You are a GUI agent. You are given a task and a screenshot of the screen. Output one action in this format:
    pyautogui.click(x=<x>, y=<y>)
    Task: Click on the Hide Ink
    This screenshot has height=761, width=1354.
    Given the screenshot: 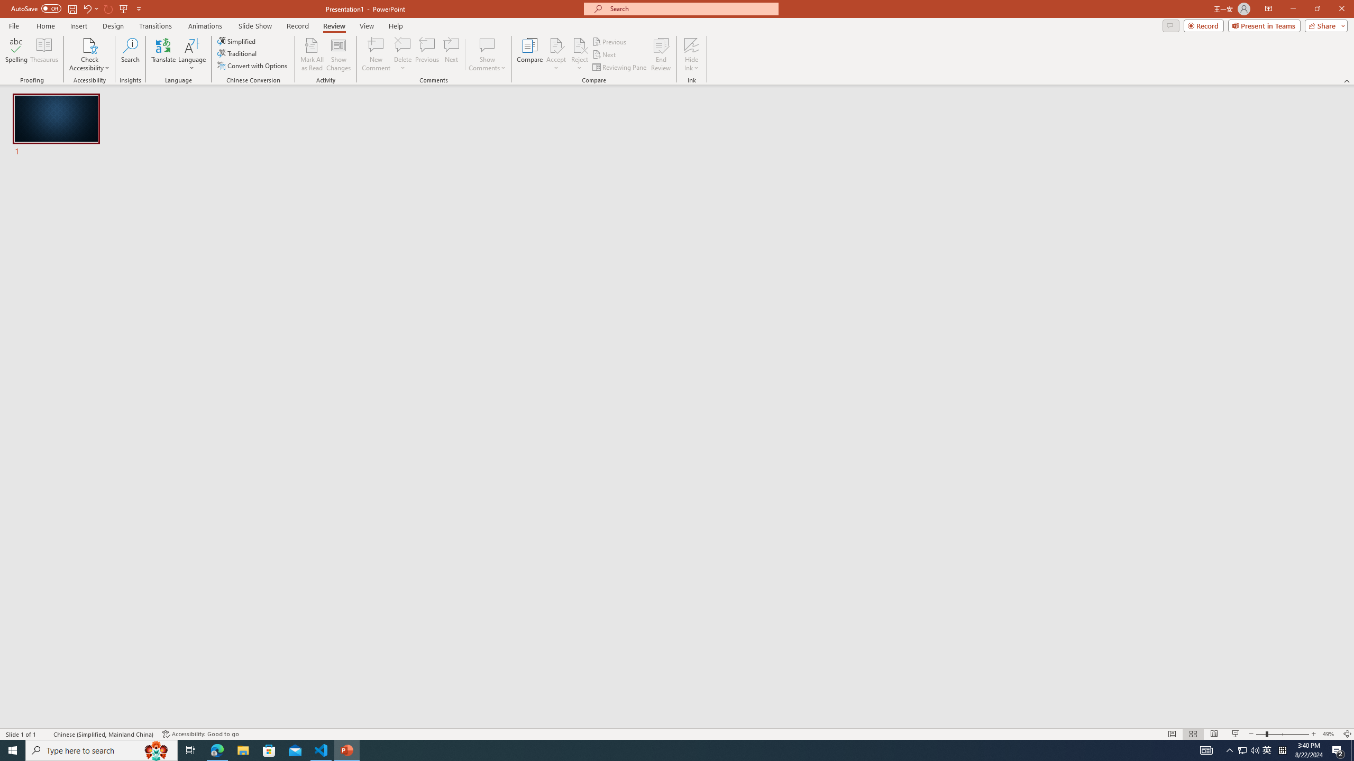 What is the action you would take?
    pyautogui.click(x=692, y=54)
    